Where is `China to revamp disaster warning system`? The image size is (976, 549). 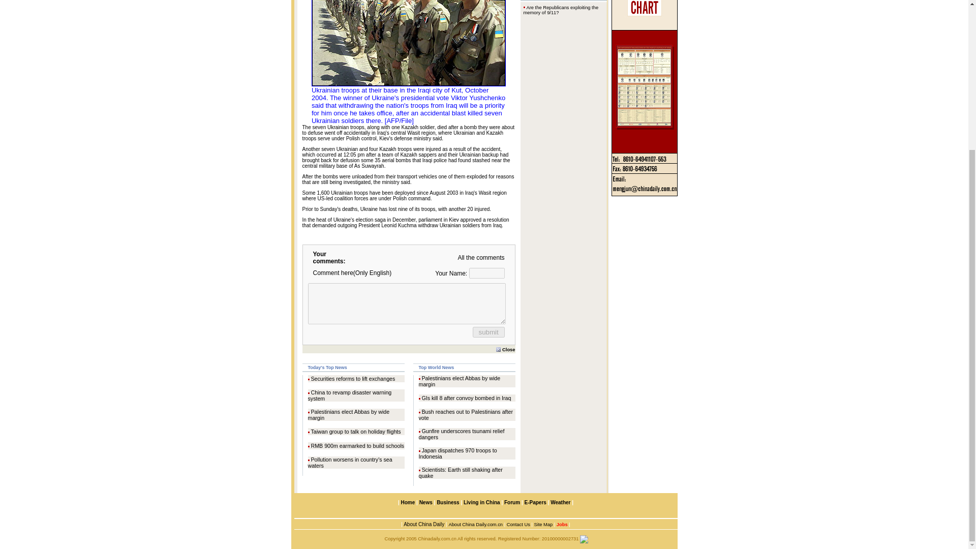
China to revamp disaster warning system is located at coordinates (350, 395).